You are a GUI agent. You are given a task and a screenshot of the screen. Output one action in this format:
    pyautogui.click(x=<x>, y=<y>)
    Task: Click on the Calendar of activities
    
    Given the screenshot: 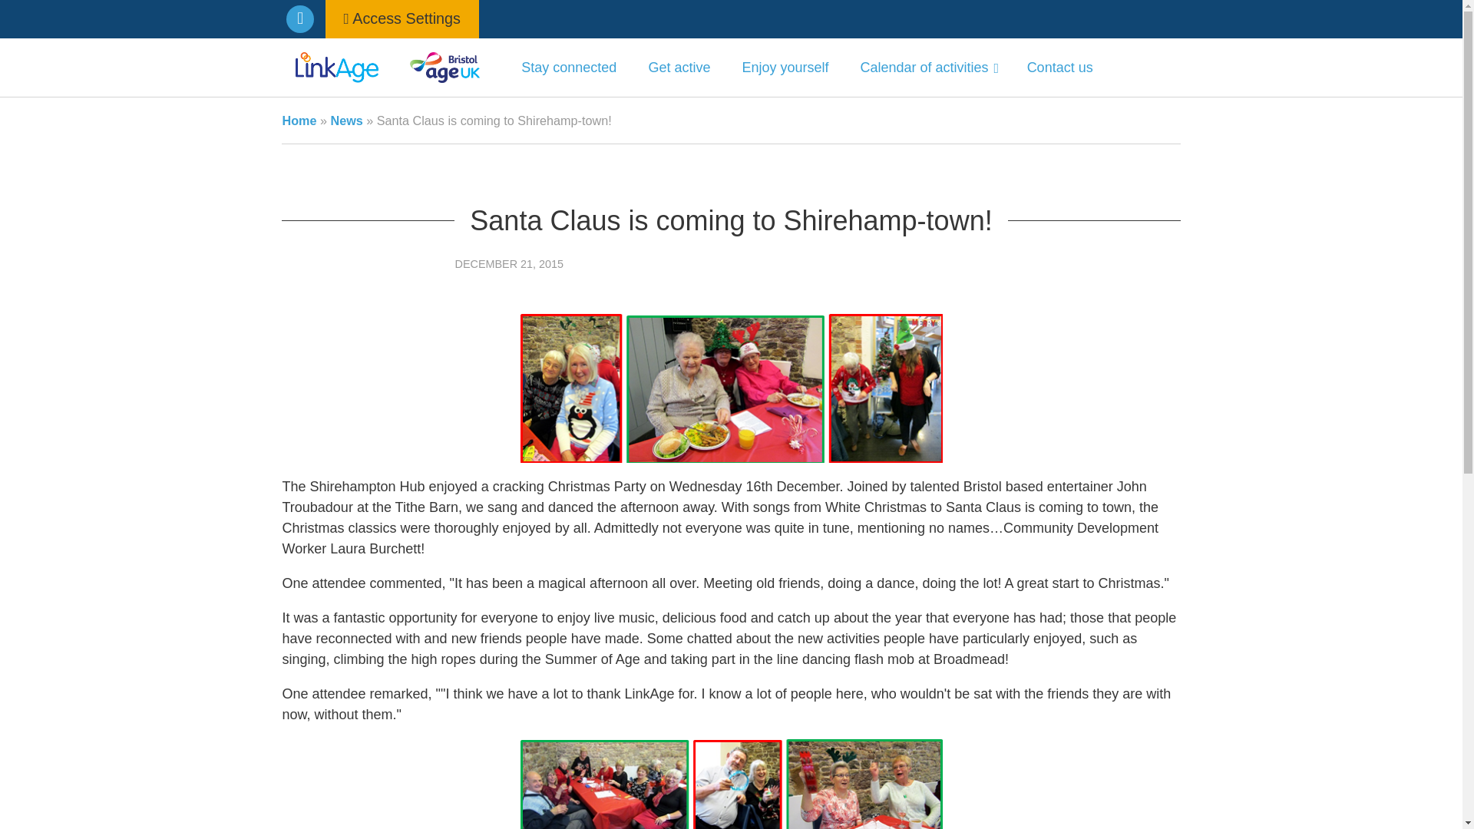 What is the action you would take?
    pyautogui.click(x=927, y=68)
    